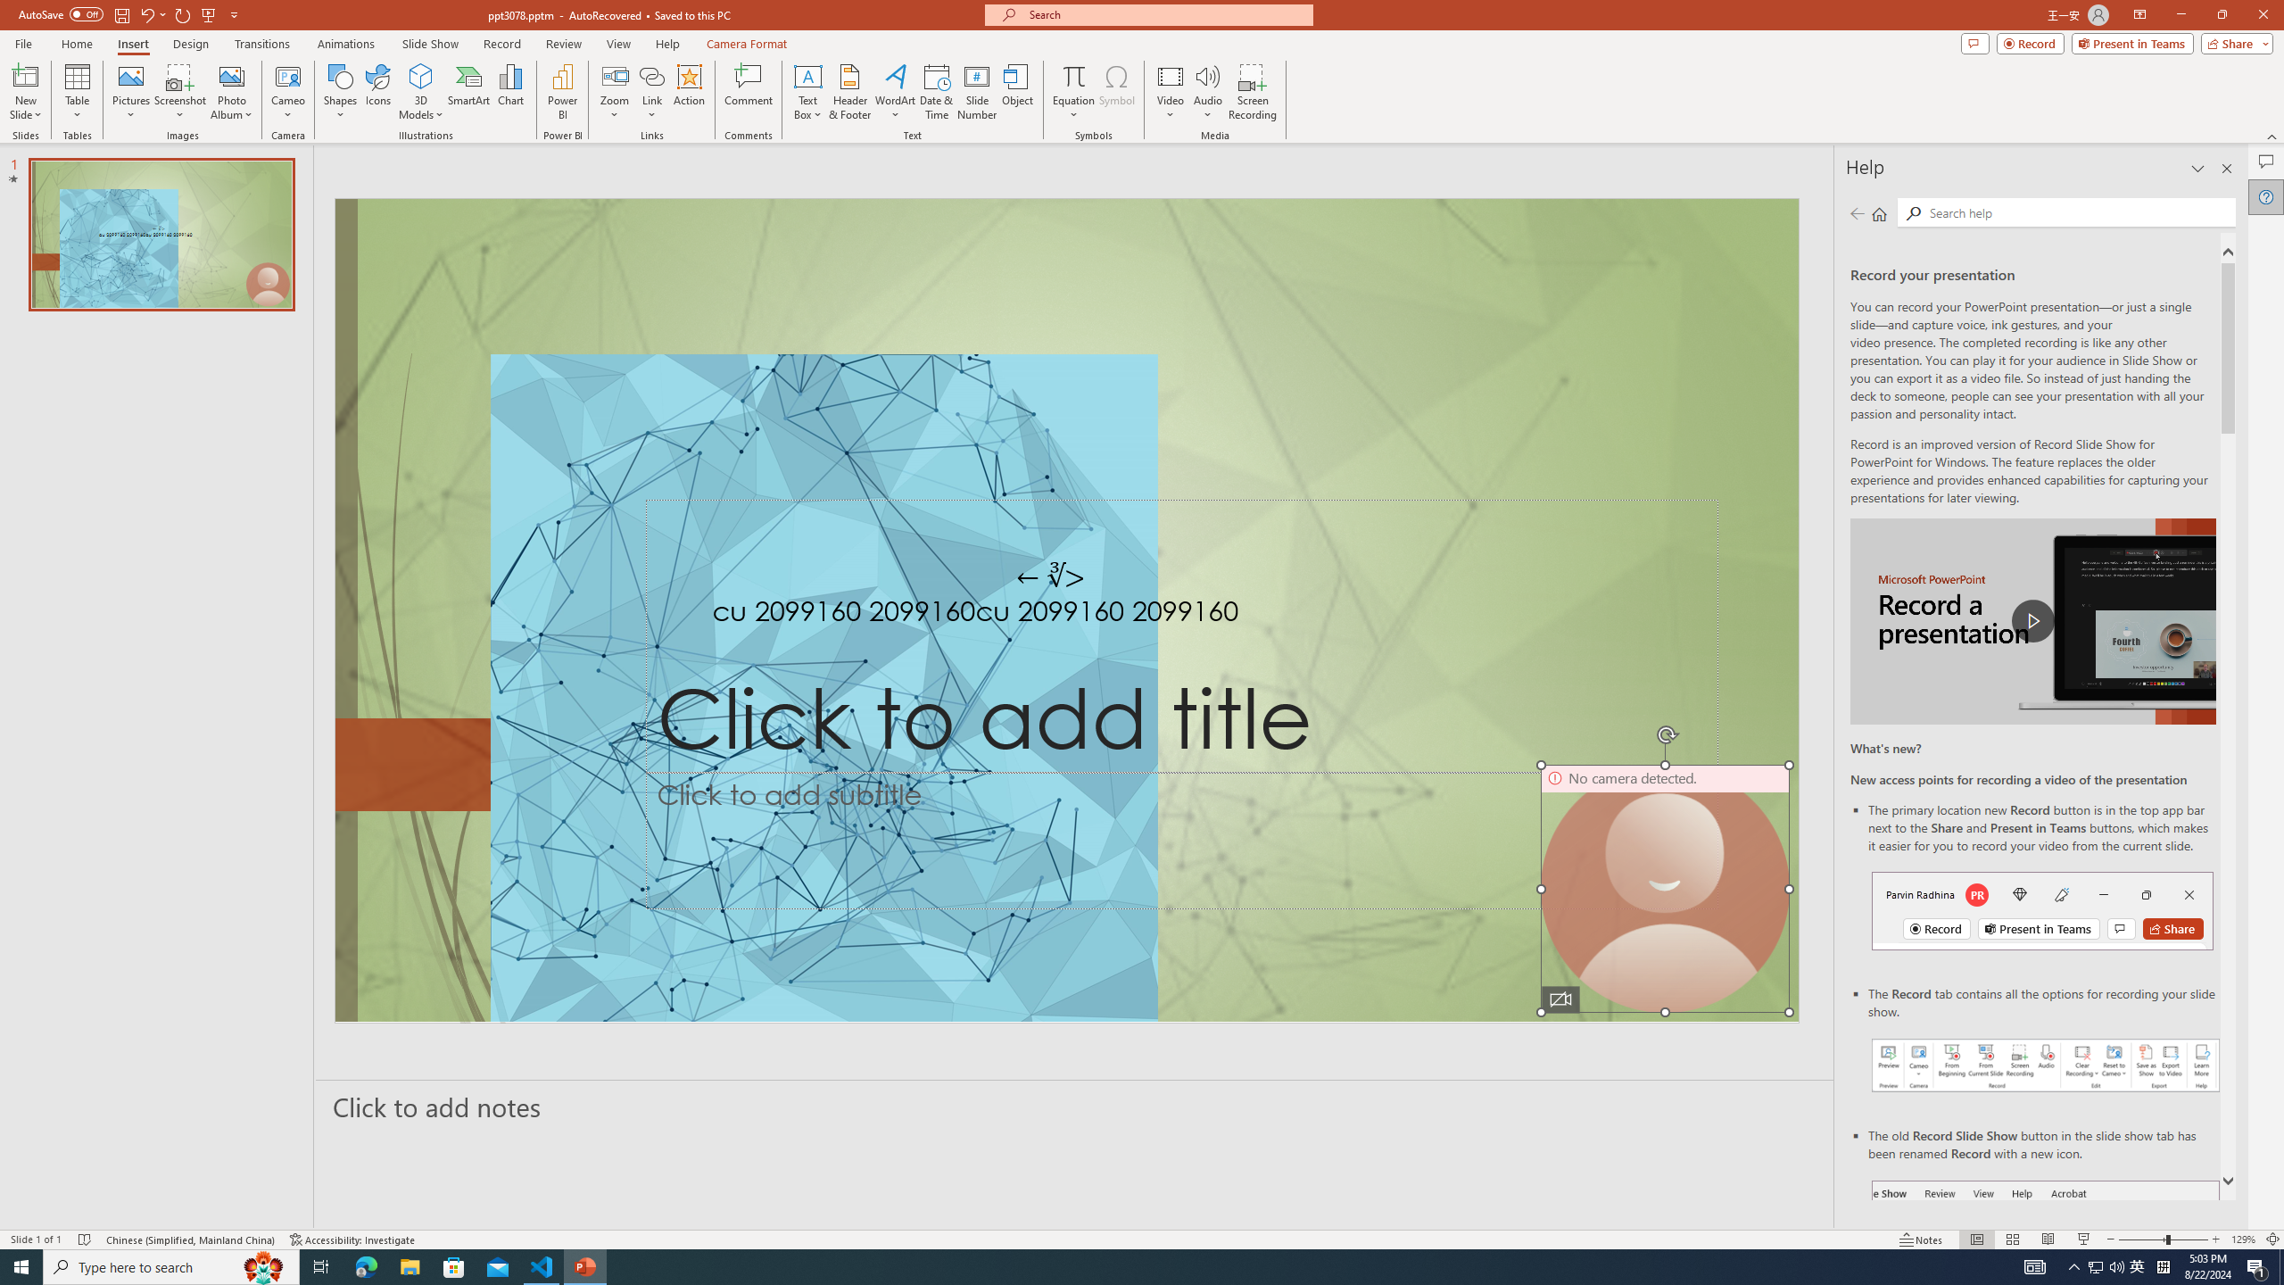 Image resolution: width=2284 pixels, height=1285 pixels. What do you see at coordinates (1067, 610) in the screenshot?
I see `An abstract genetic concept` at bounding box center [1067, 610].